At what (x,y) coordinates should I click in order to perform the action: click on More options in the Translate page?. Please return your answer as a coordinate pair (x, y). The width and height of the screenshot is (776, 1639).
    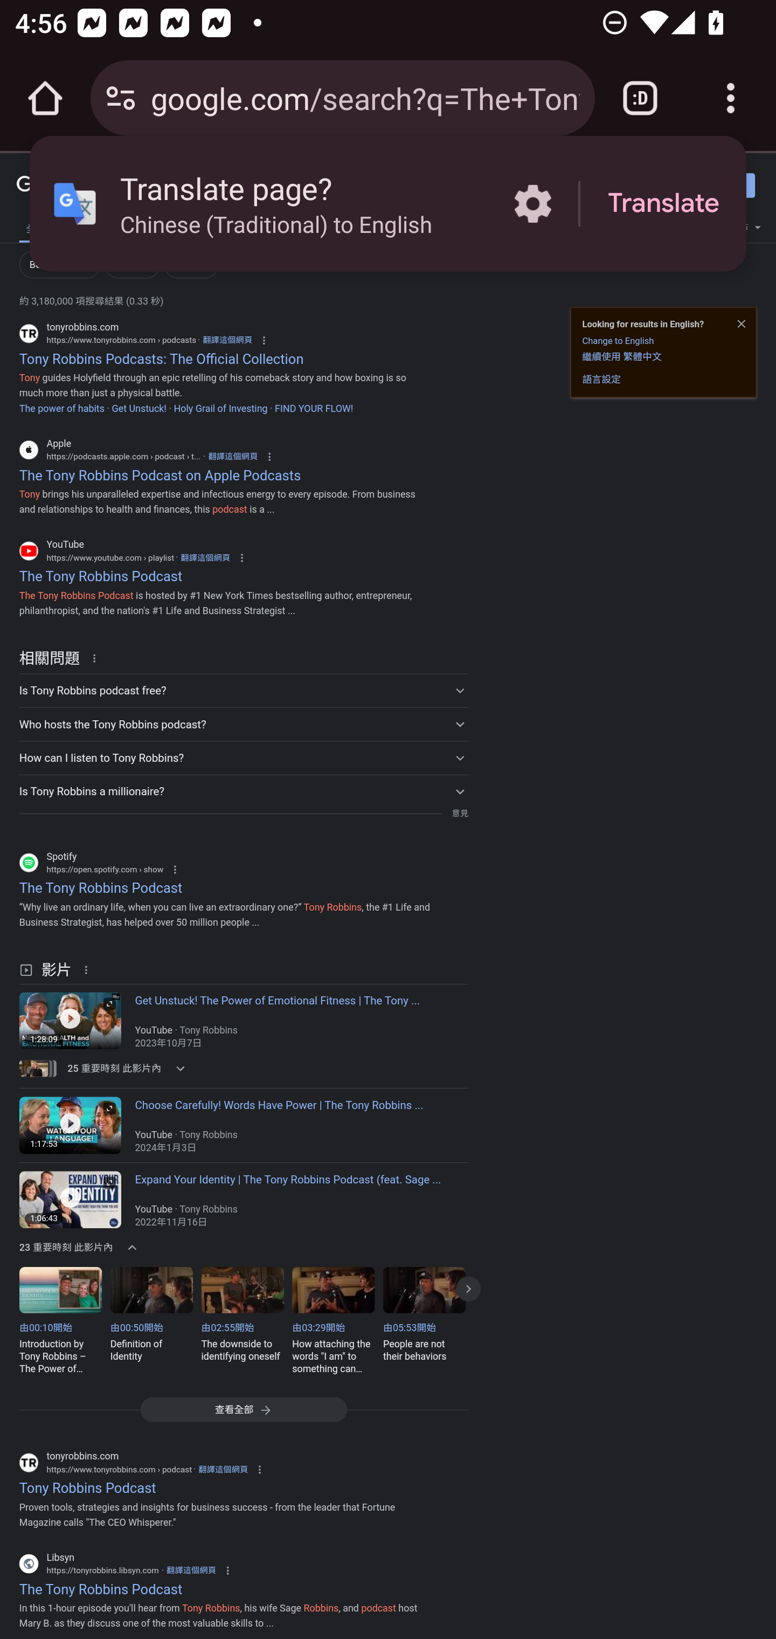
    Looking at the image, I should click on (532, 204).